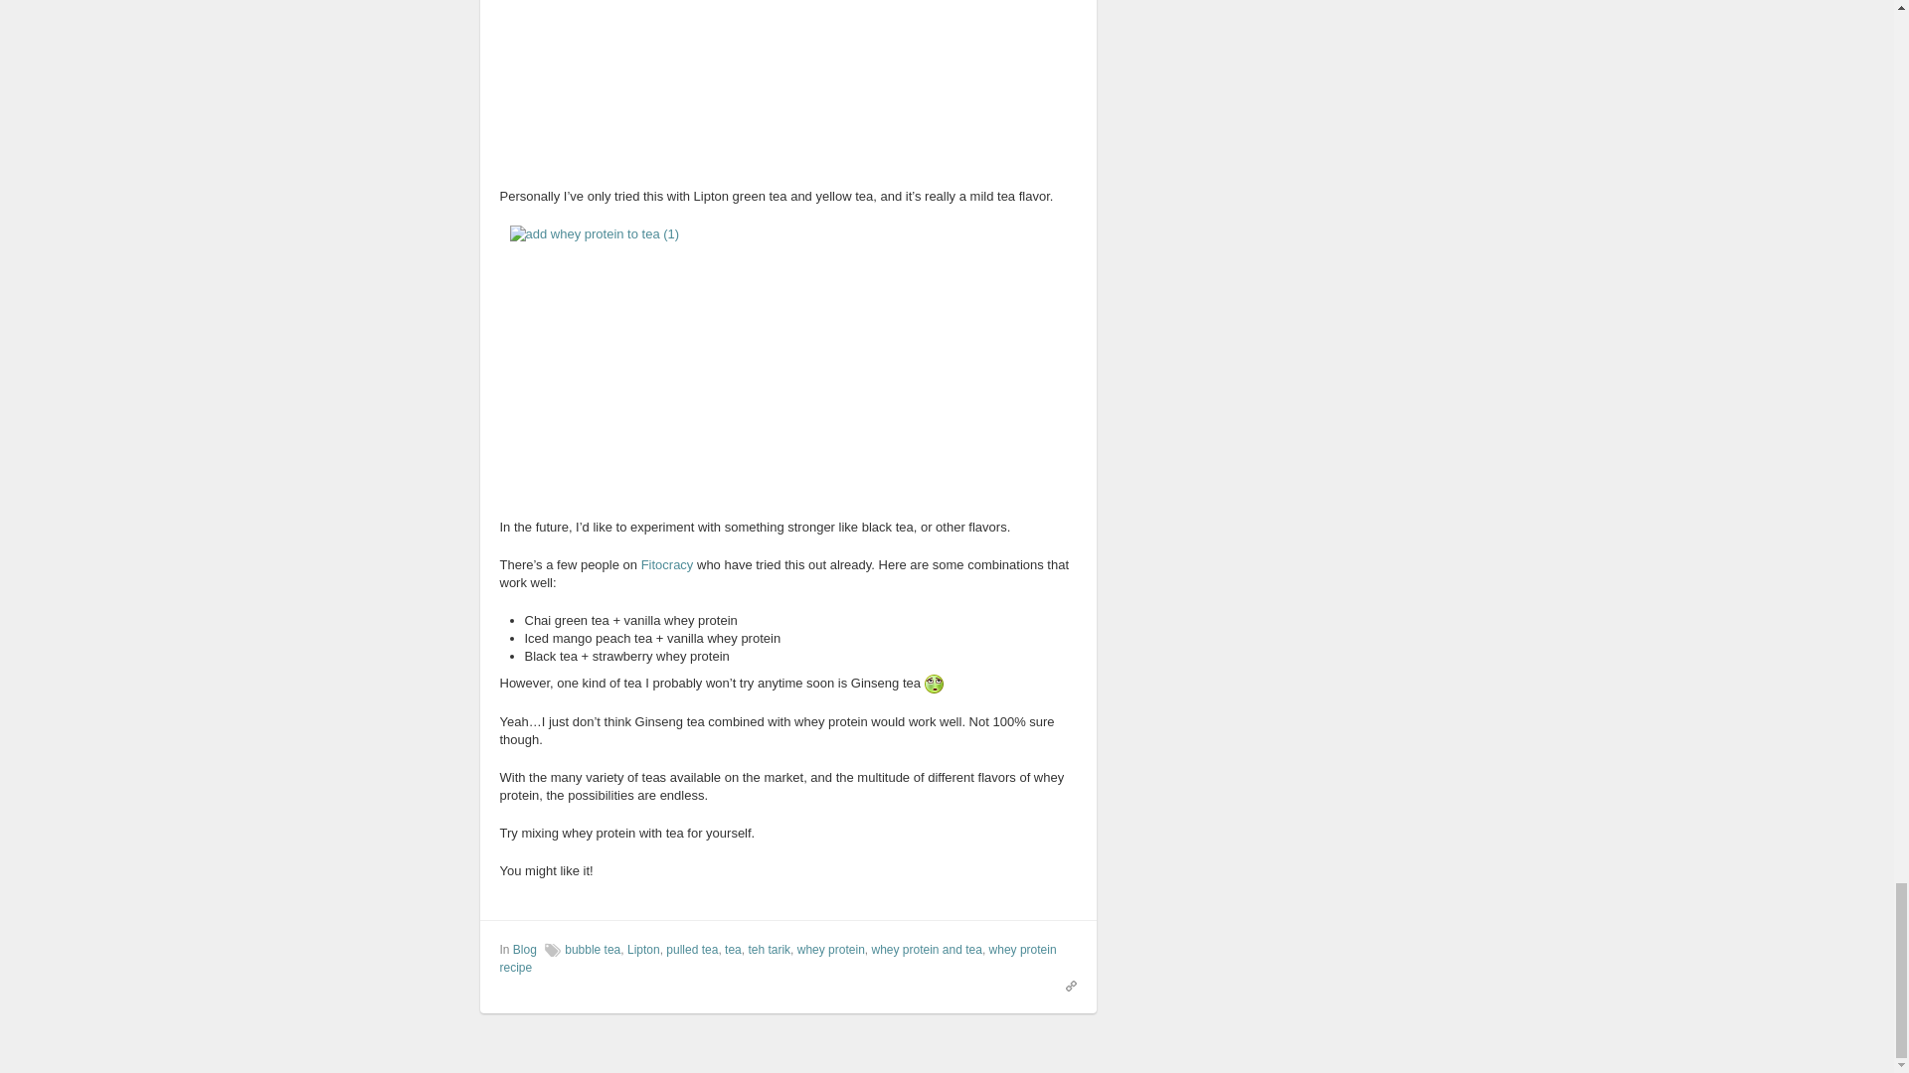  Describe the element at coordinates (925, 950) in the screenshot. I see `whey protein and tea` at that location.